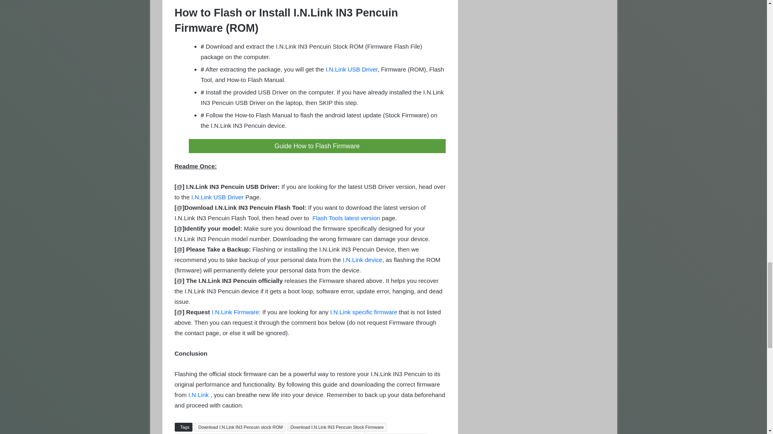  I want to click on I.N.Link Firmware, so click(235, 312).